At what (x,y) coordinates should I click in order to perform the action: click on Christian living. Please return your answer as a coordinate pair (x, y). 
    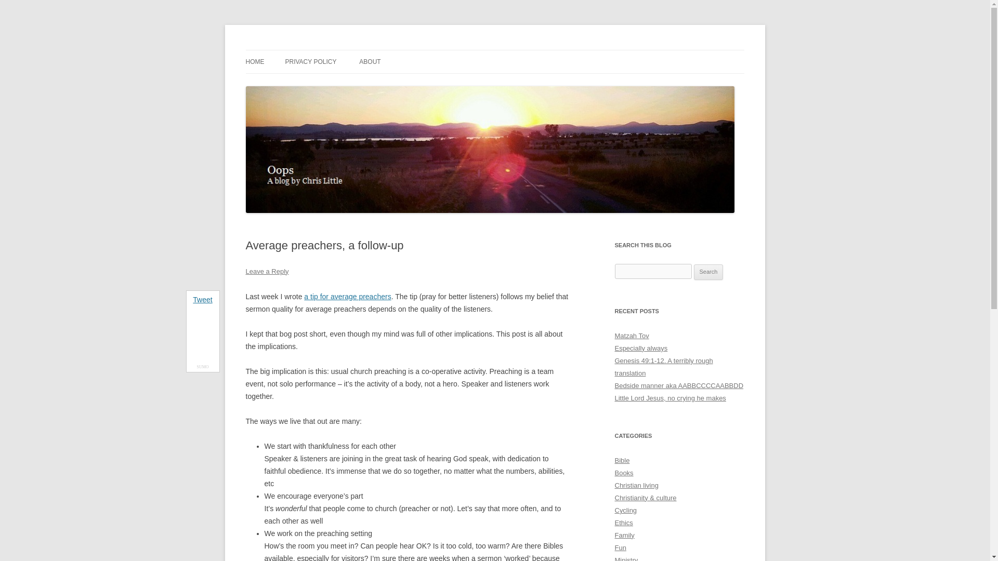
    Looking at the image, I should click on (636, 485).